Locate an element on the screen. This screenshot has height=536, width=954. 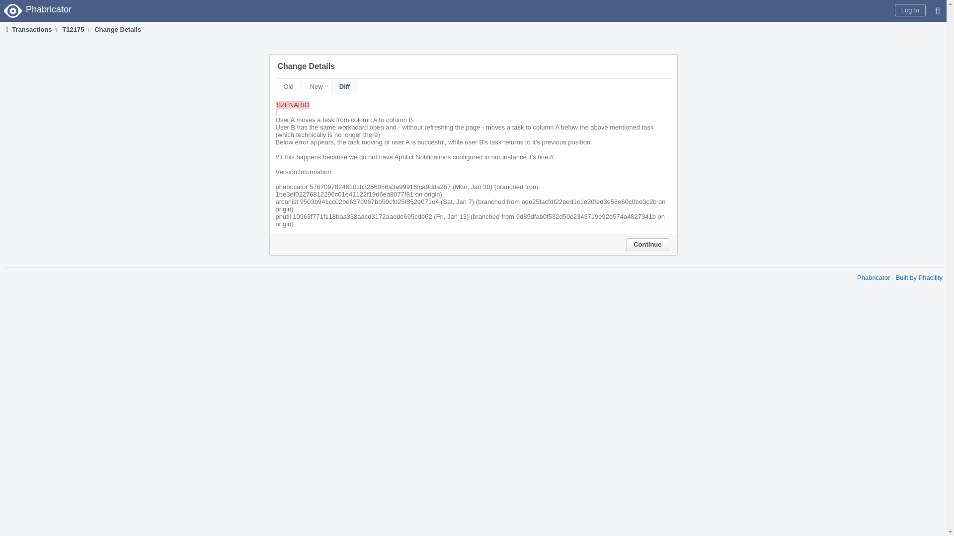
New is located at coordinates (317, 86).